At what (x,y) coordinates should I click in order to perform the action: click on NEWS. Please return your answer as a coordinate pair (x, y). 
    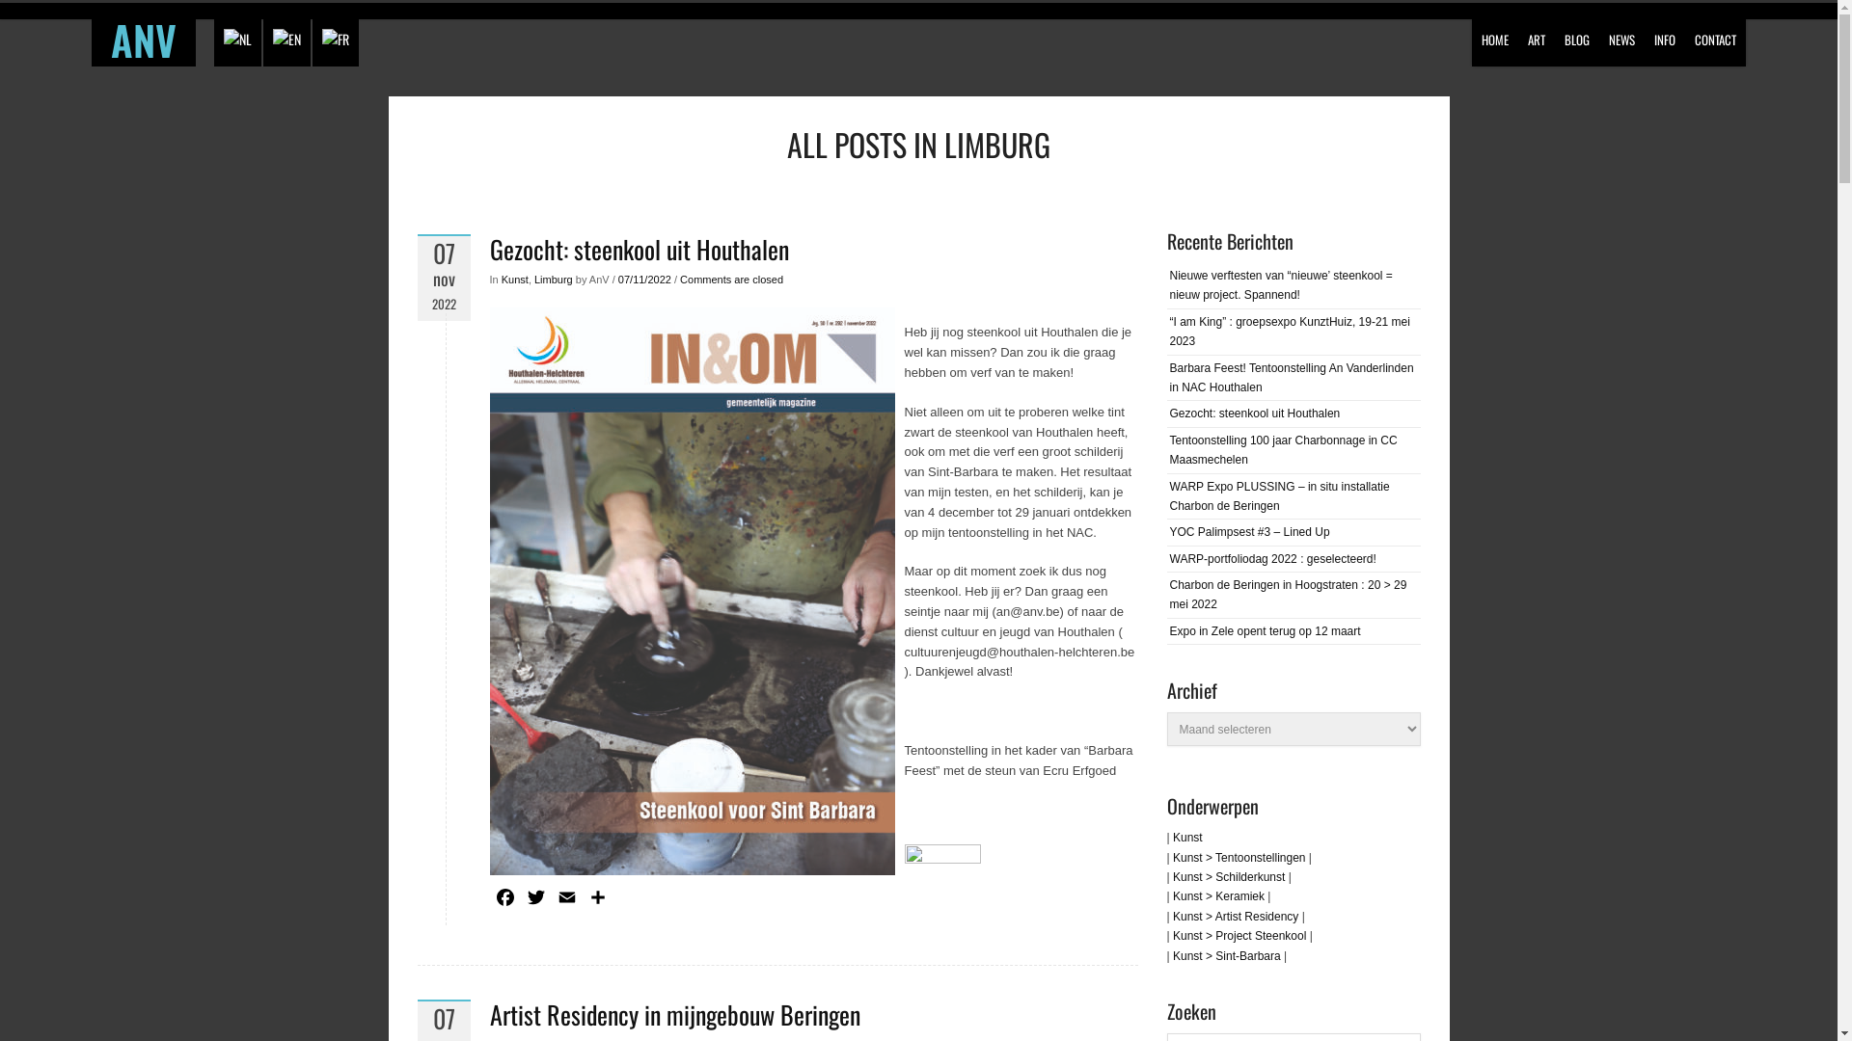
    Looking at the image, I should click on (1622, 33).